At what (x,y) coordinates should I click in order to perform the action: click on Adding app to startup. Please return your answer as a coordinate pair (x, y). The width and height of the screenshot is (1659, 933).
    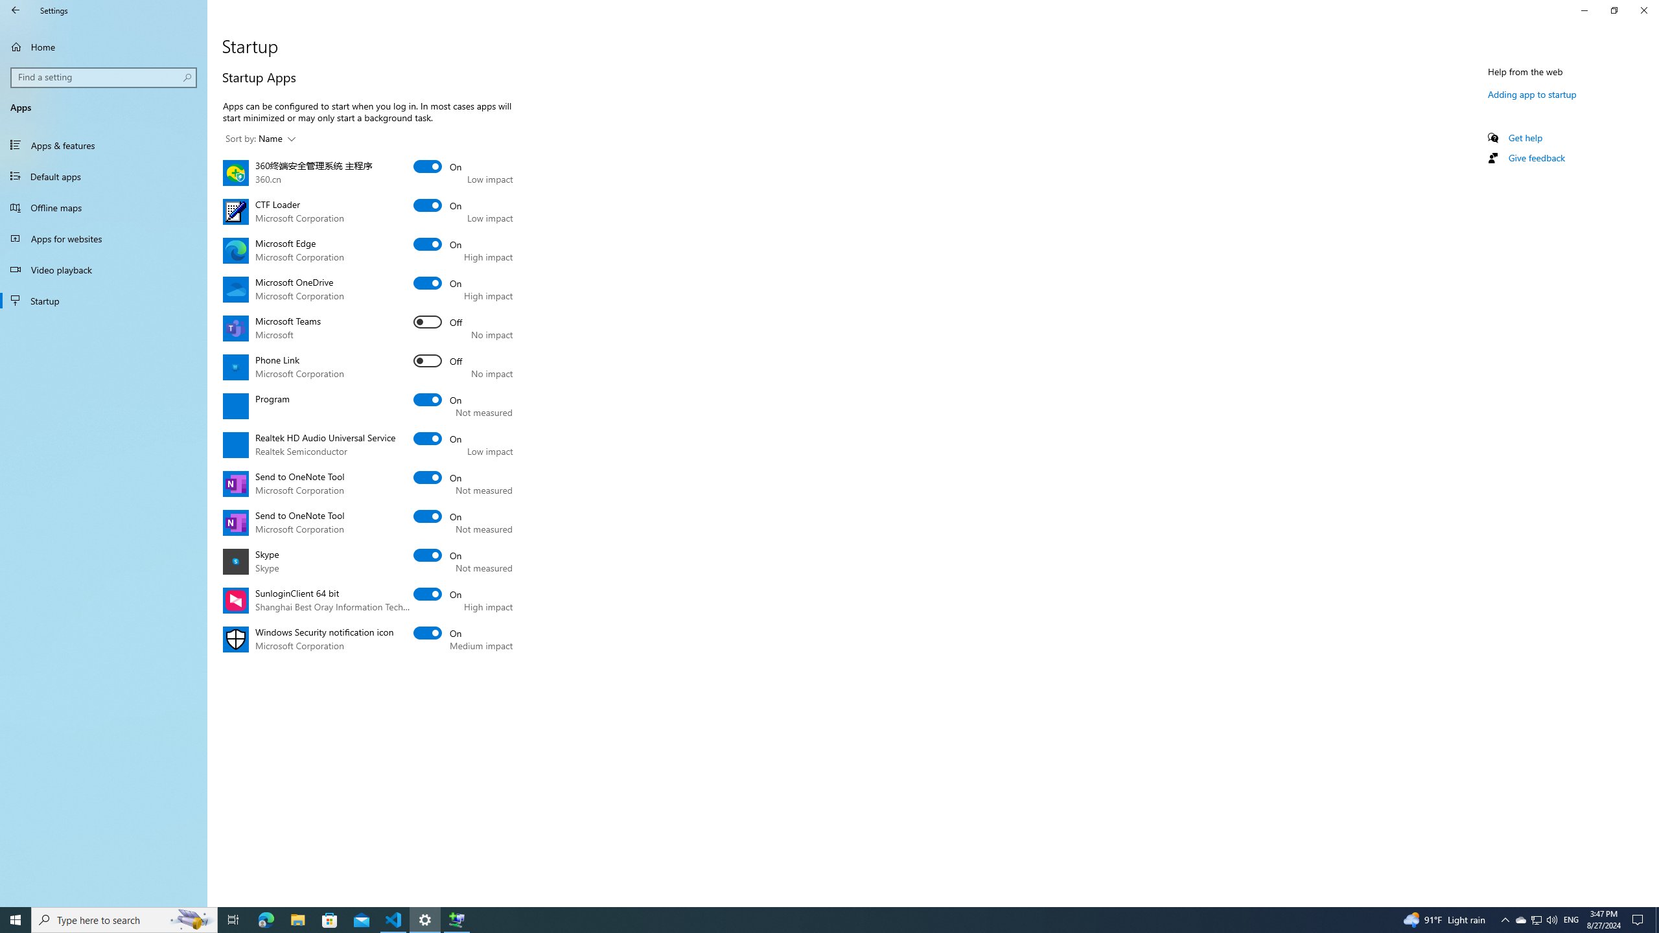
    Looking at the image, I should click on (1532, 94).